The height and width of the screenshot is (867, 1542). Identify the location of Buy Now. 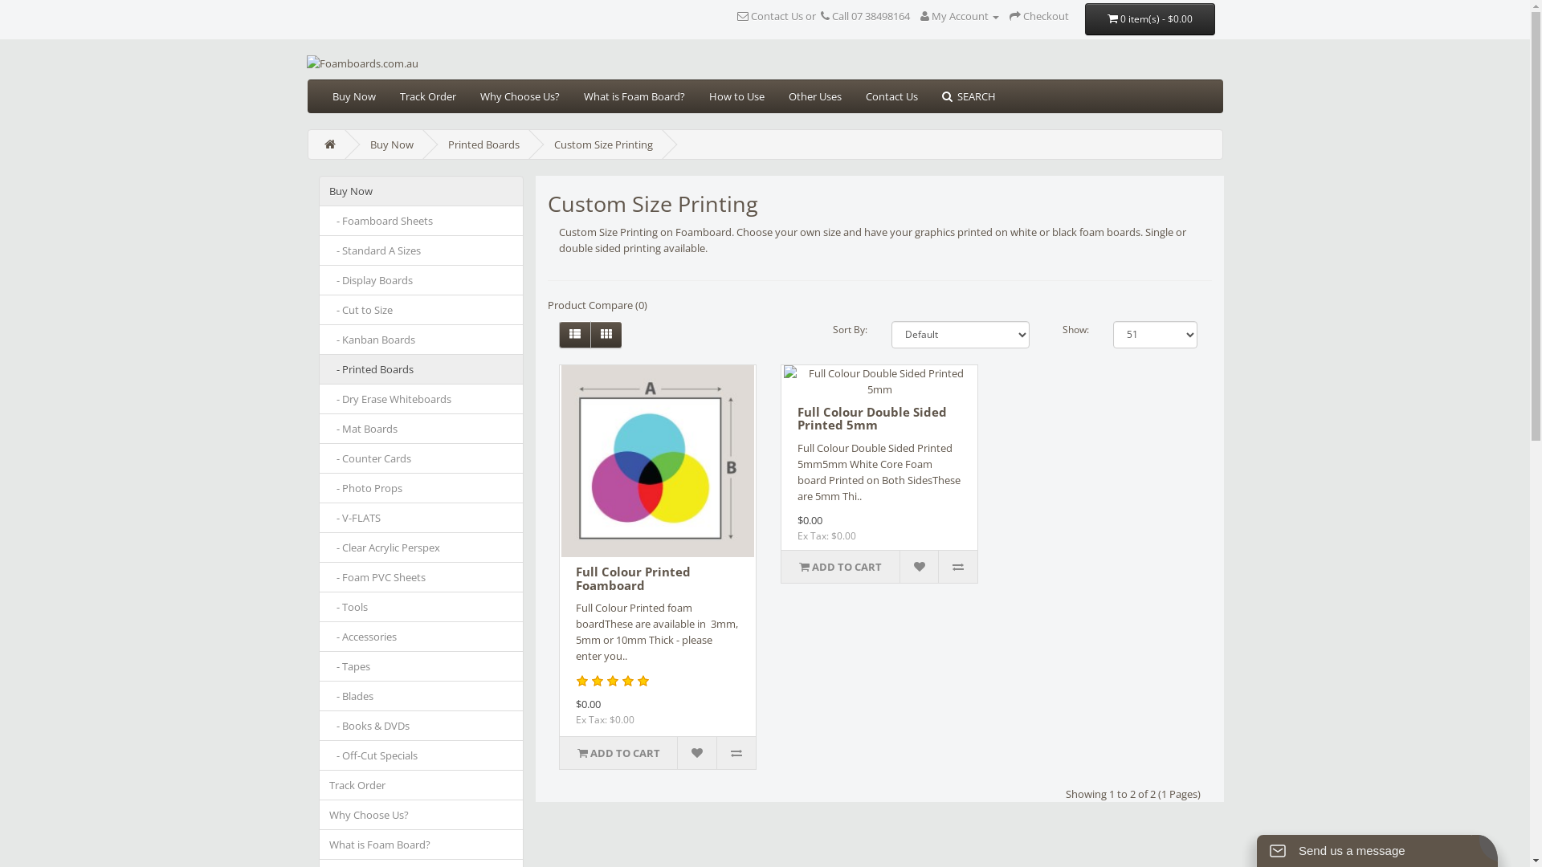
(421, 191).